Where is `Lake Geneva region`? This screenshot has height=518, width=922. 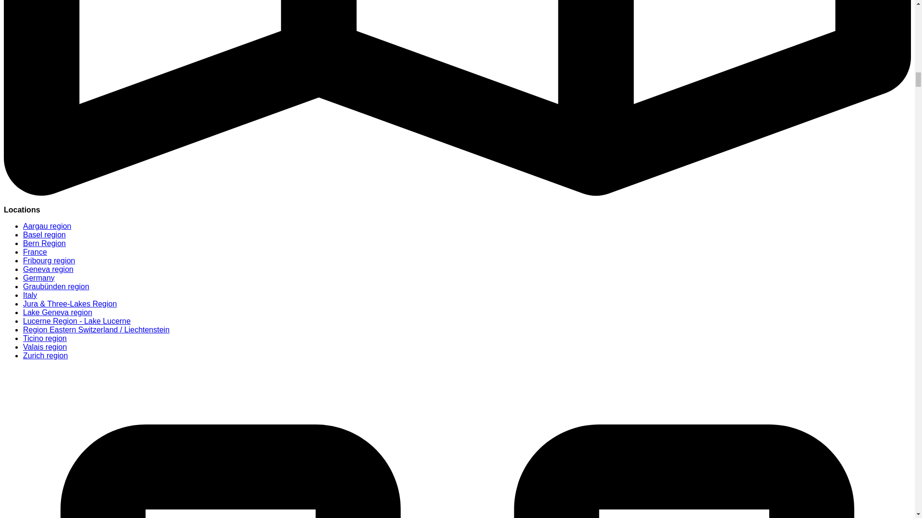
Lake Geneva region is located at coordinates (58, 312).